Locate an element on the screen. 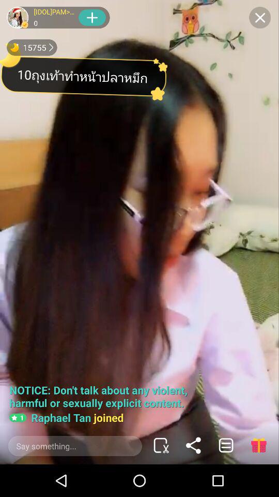  select the text immediately above raphael tan joined is located at coordinates (101, 397).